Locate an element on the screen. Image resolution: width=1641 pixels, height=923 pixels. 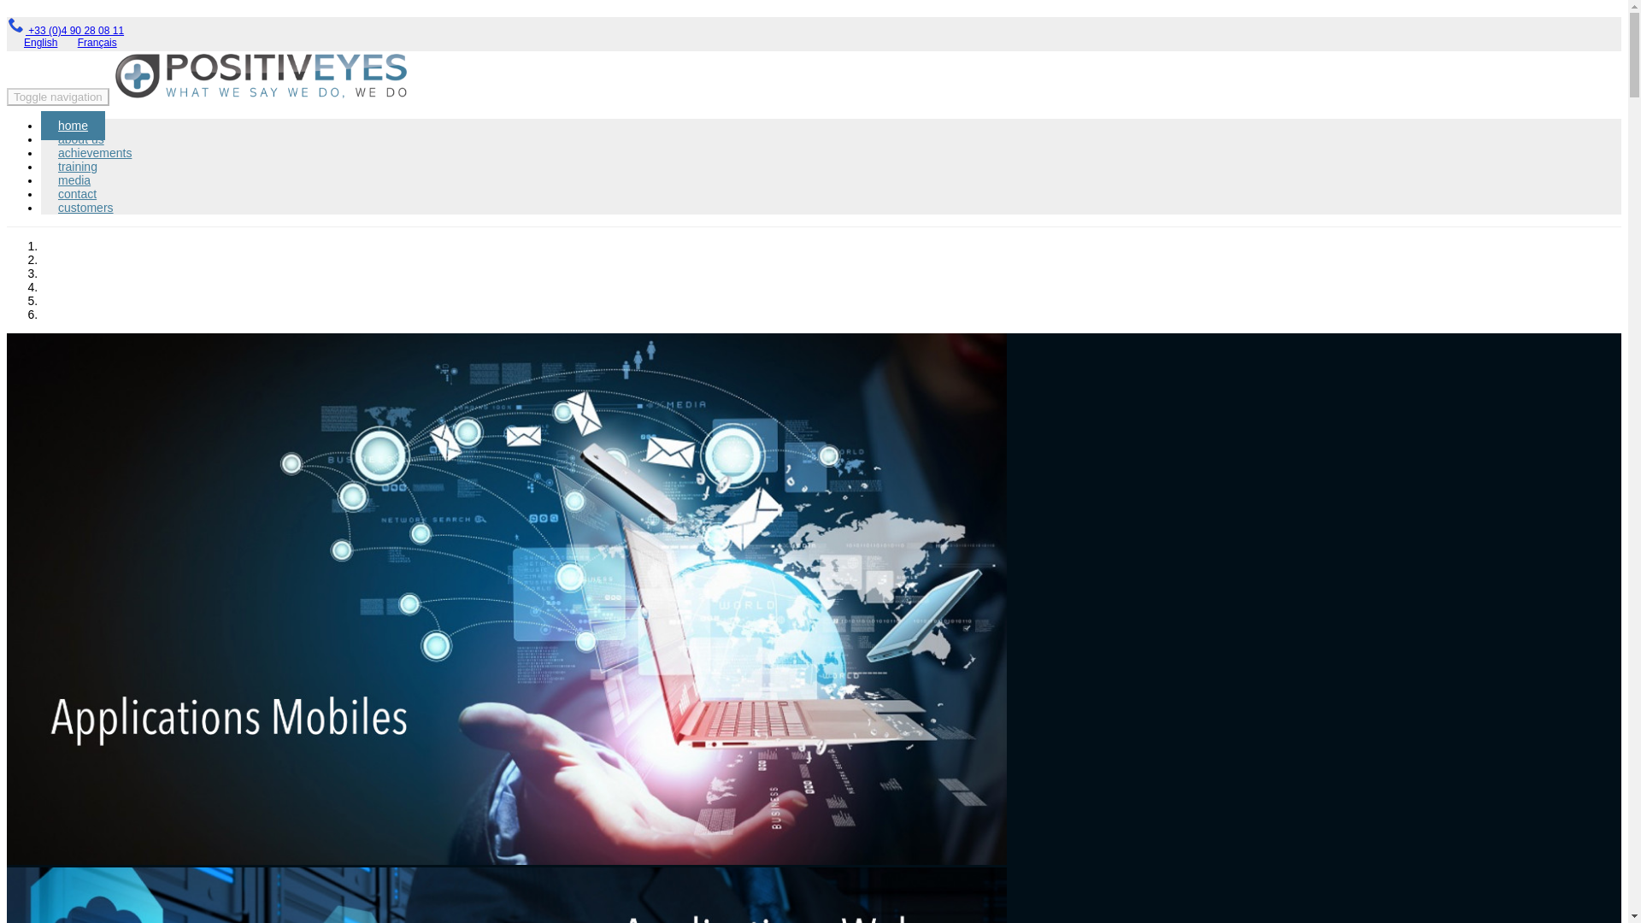
home is located at coordinates (73, 125).